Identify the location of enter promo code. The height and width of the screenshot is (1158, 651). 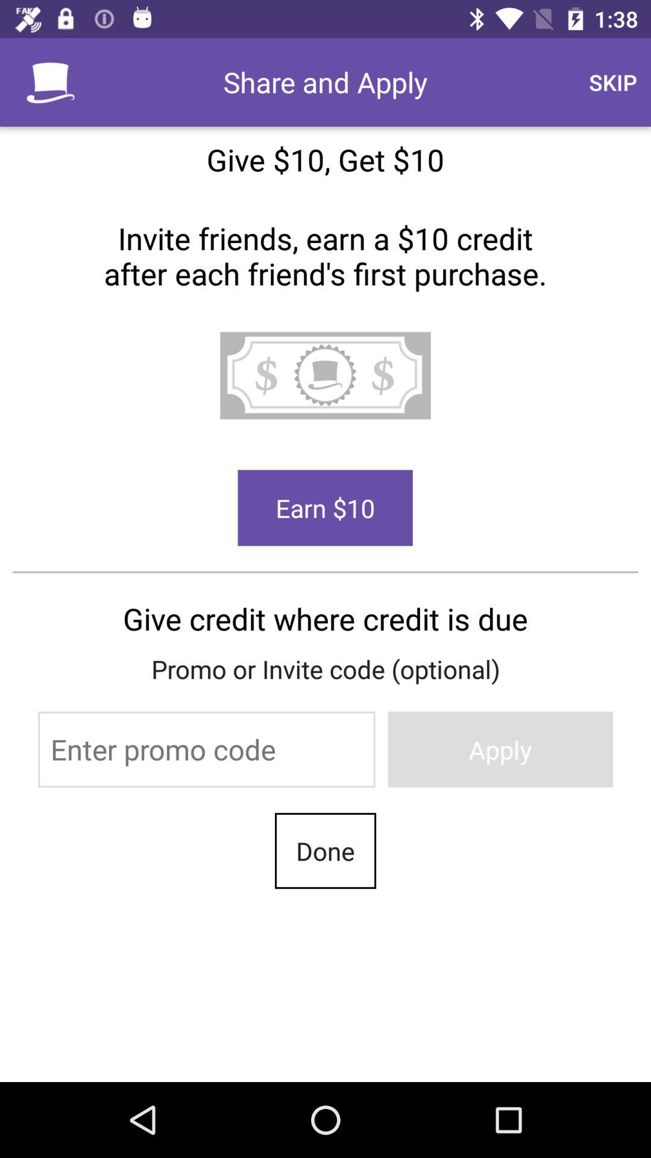
(206, 749).